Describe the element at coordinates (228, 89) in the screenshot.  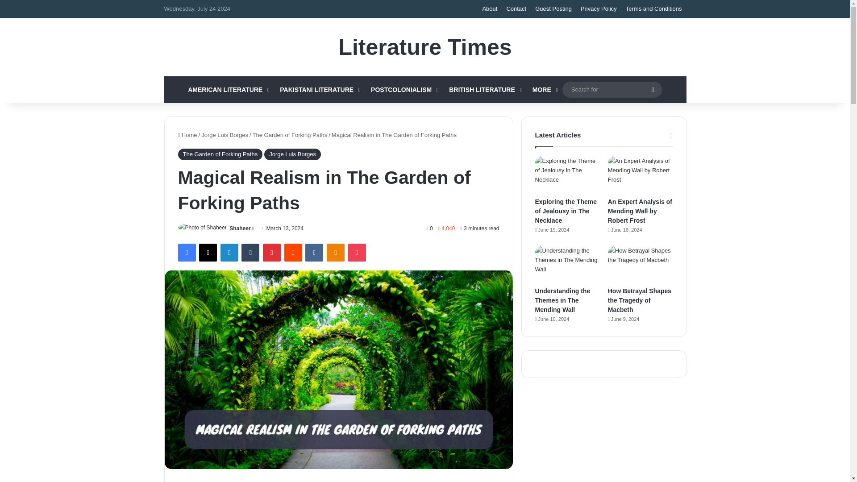
I see `AMERICAN LITERATURE` at that location.